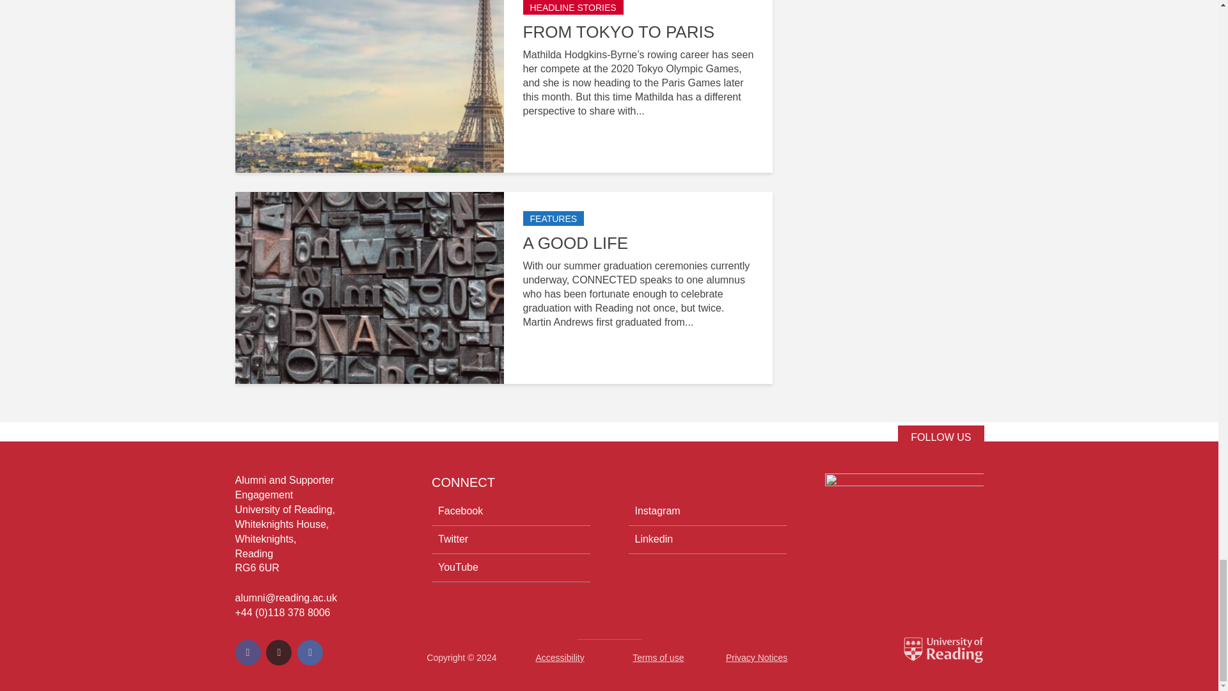 Image resolution: width=1228 pixels, height=691 pixels. What do you see at coordinates (940, 438) in the screenshot?
I see `Follow Connected on Twitter` at bounding box center [940, 438].